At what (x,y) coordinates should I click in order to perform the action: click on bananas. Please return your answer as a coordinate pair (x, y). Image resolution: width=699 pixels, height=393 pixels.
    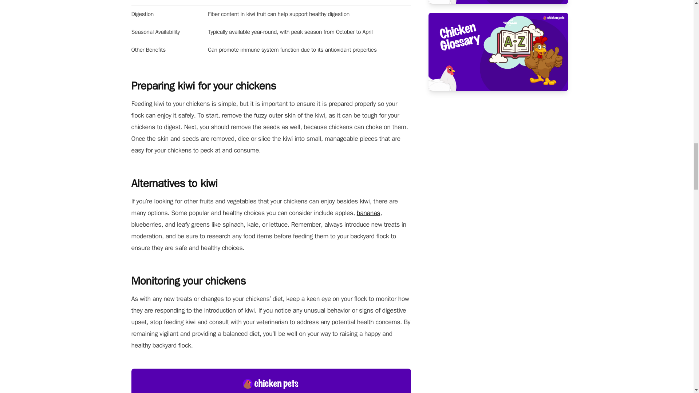
    Looking at the image, I should click on (368, 213).